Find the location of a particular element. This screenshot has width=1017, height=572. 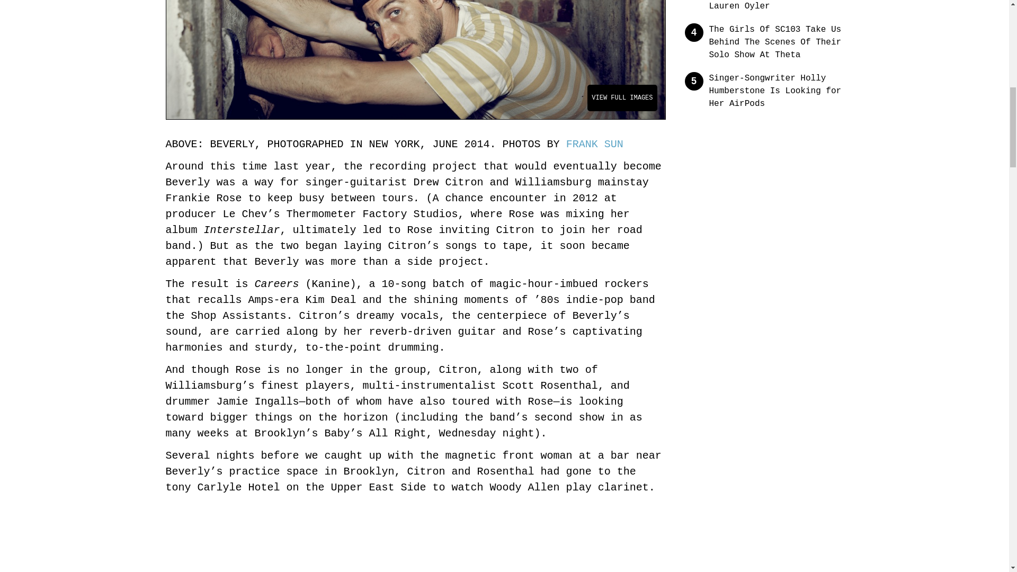

VIEW FULL IMAGES is located at coordinates (622, 97).